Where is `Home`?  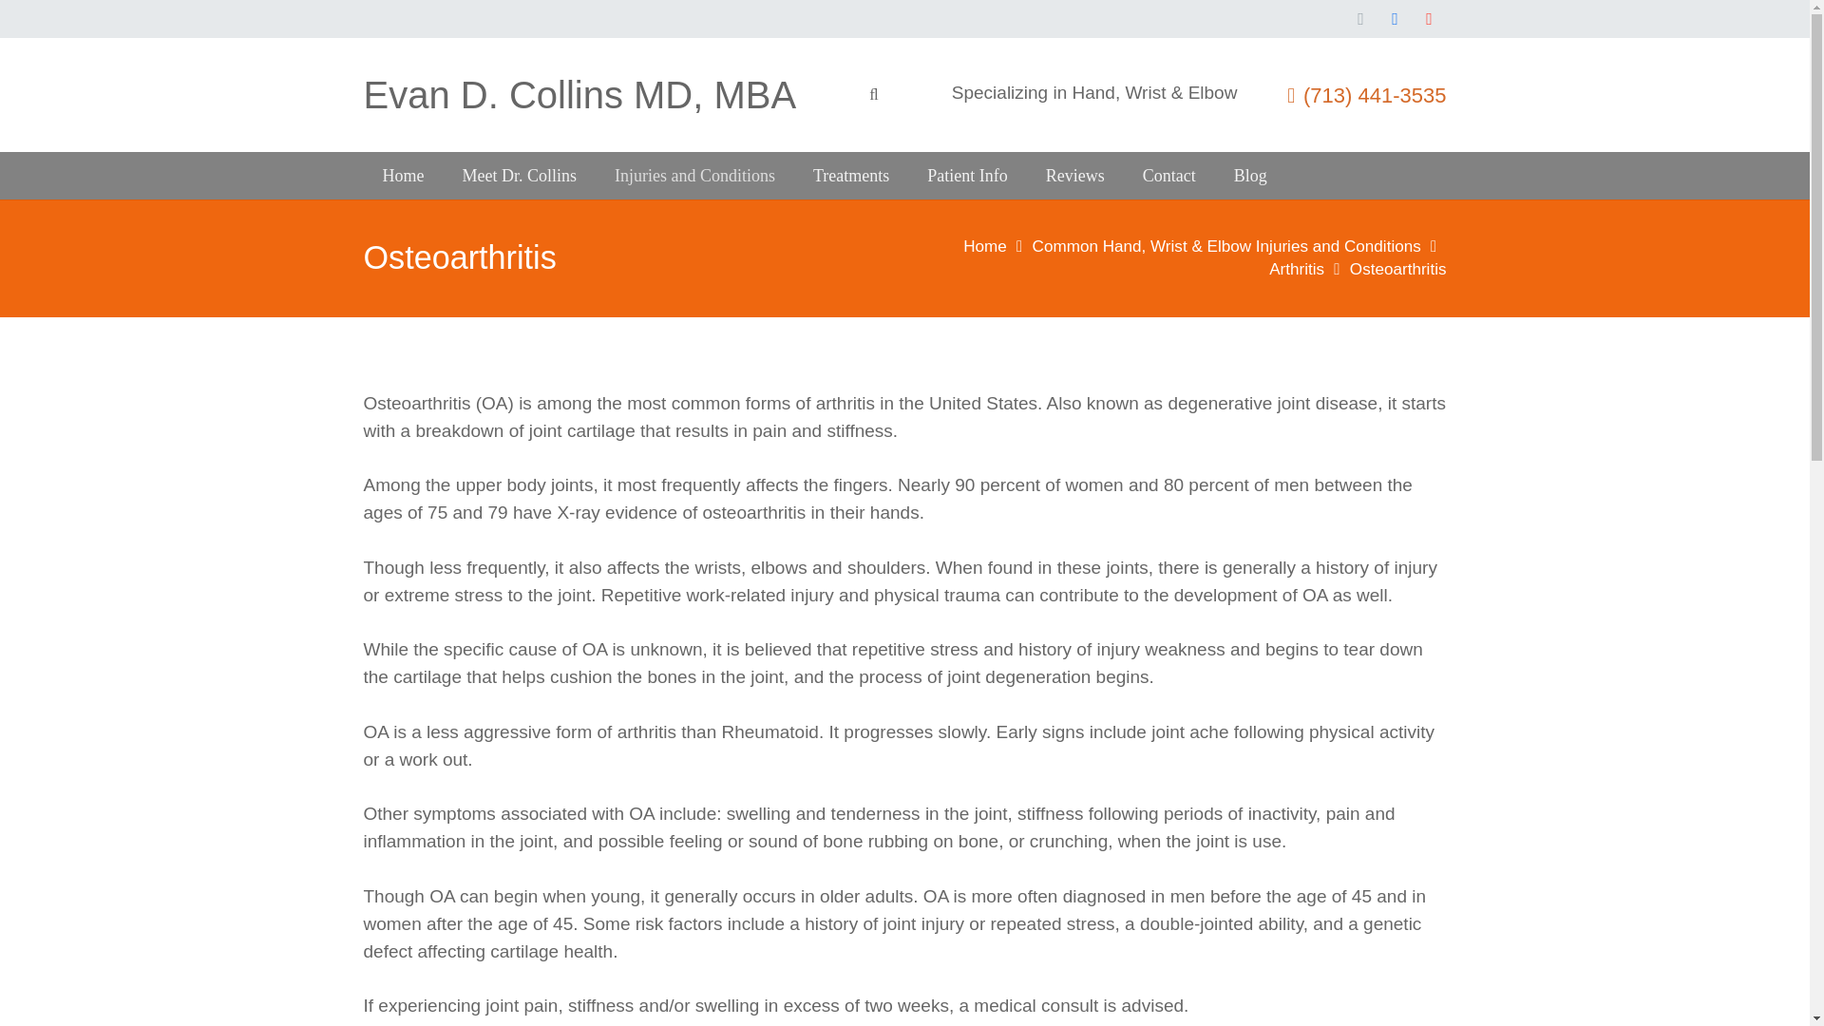 Home is located at coordinates (403, 175).